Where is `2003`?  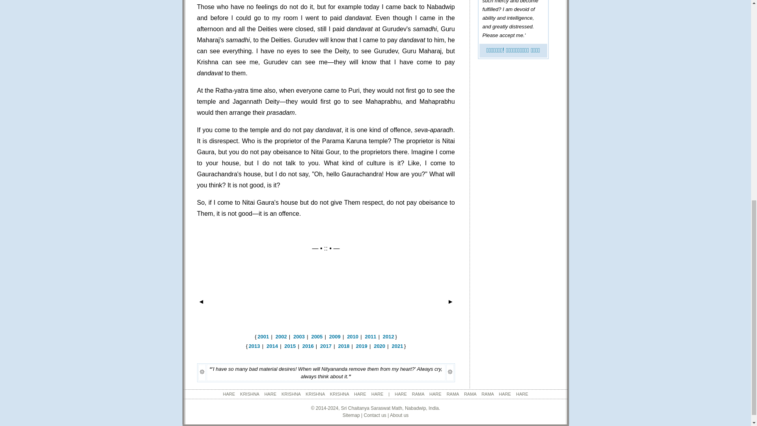 2003 is located at coordinates (299, 336).